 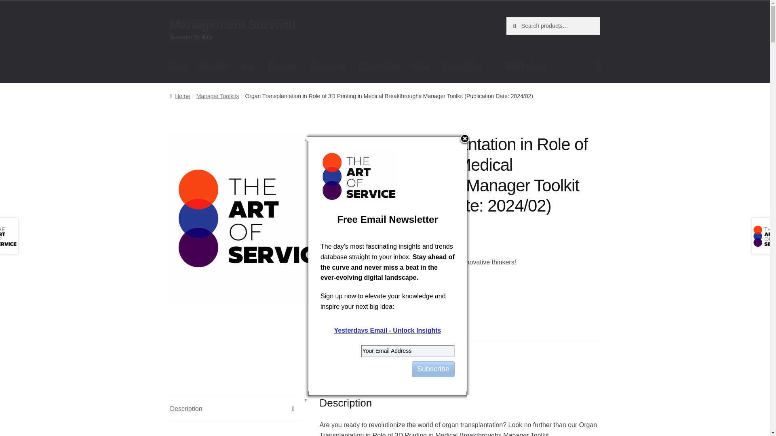 I want to click on My account, so click(x=327, y=67).